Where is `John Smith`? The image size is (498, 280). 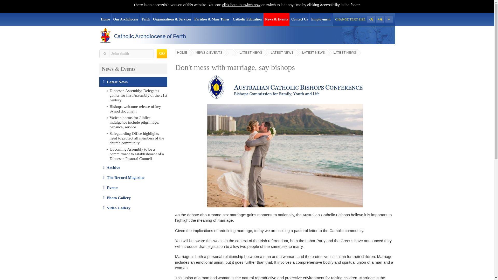
John Smith is located at coordinates (126, 54).